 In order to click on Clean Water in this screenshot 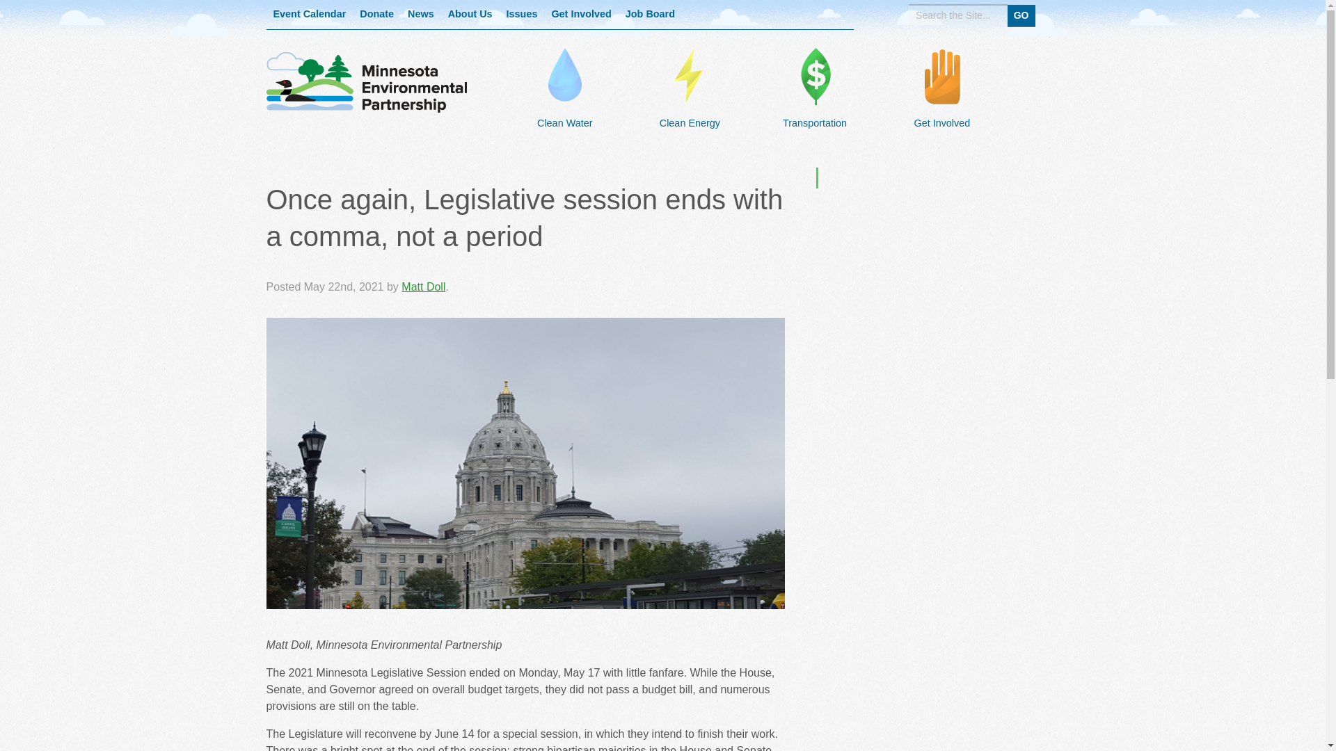, I will do `click(564, 114)`.